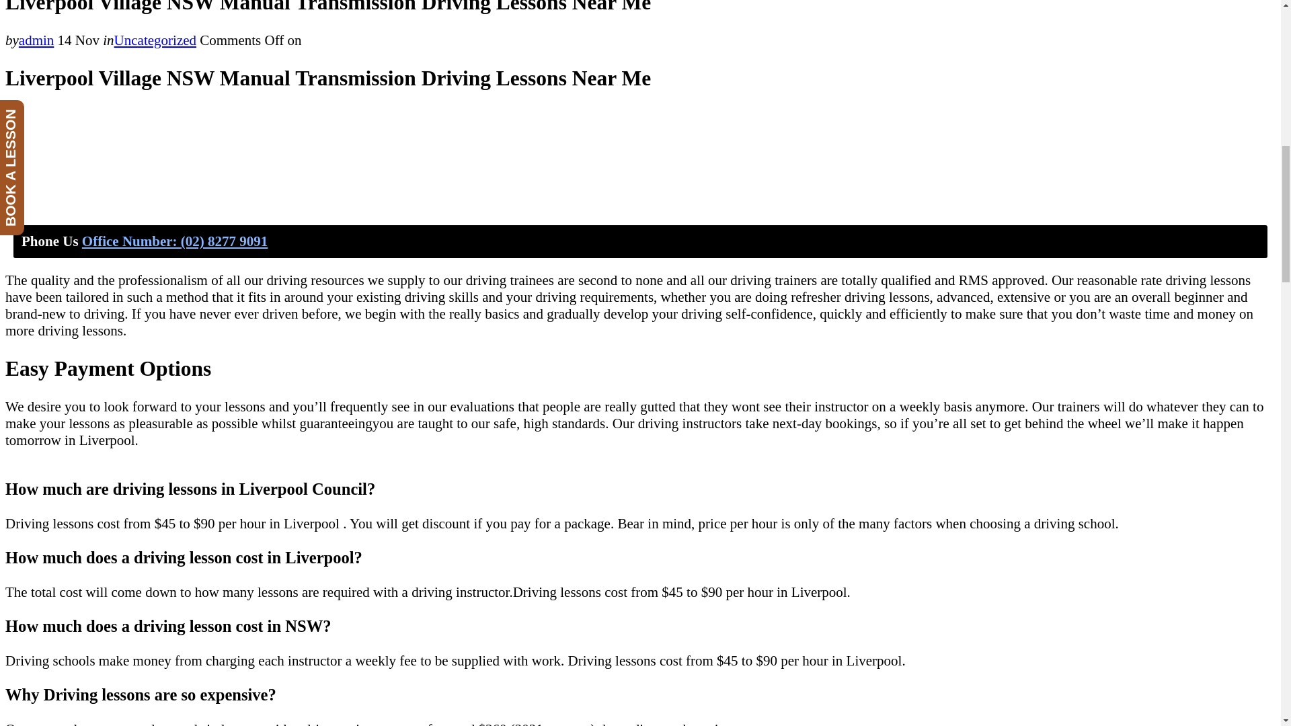 This screenshot has width=1291, height=726. What do you see at coordinates (36, 40) in the screenshot?
I see `admin` at bounding box center [36, 40].